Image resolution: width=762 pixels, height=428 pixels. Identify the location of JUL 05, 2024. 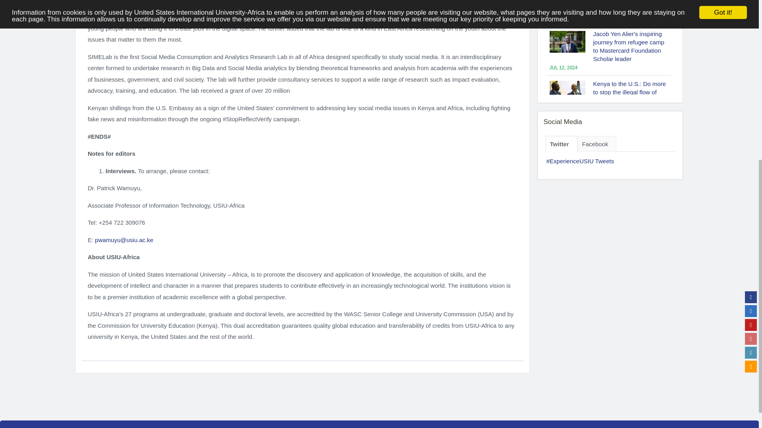
(606, 201).